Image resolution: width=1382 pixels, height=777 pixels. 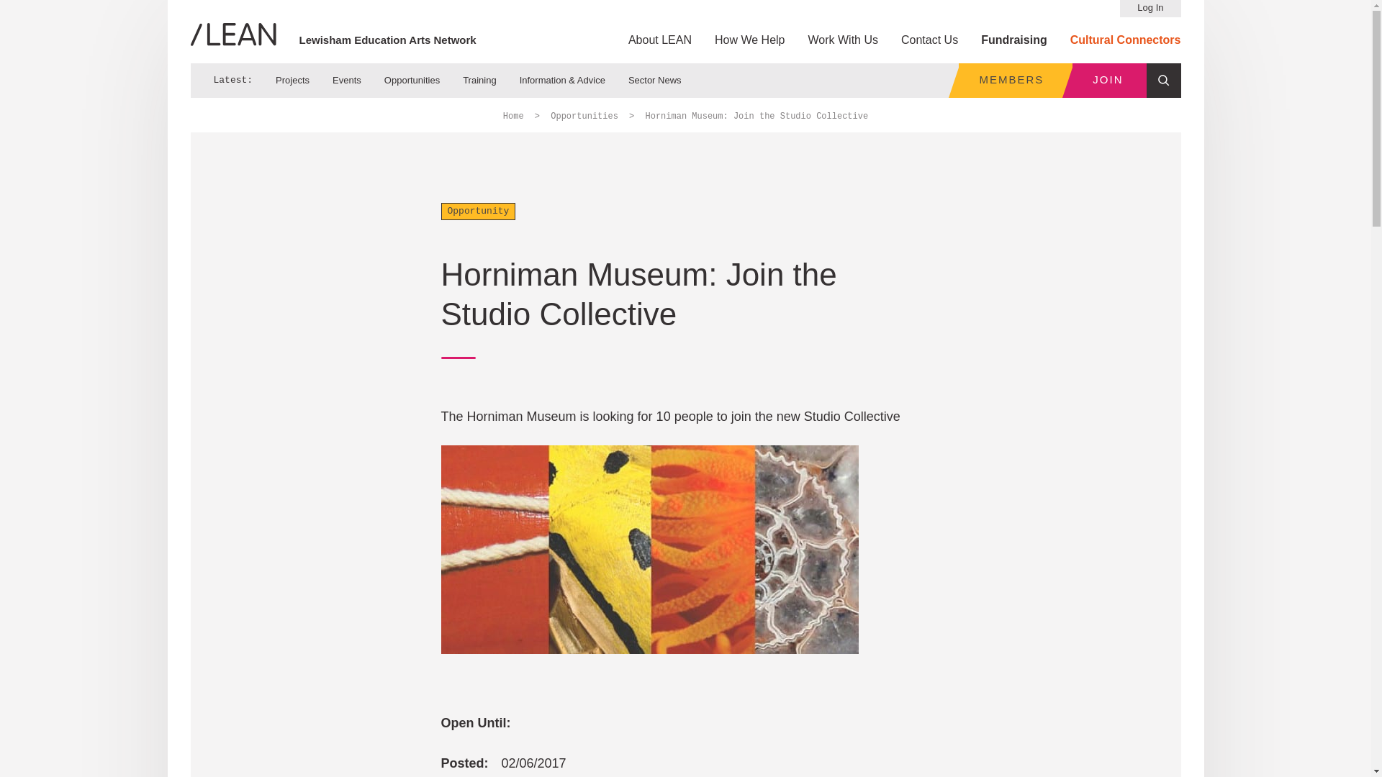 I want to click on Search, so click(x=1162, y=81).